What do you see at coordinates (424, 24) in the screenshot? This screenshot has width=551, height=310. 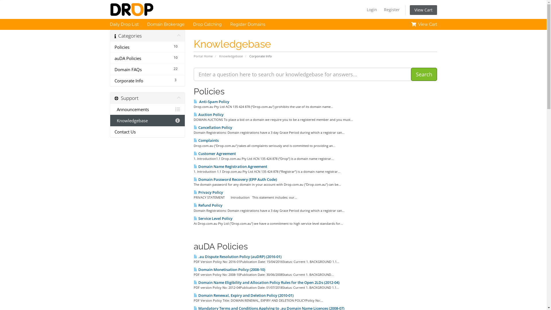 I see `  View Cart` at bounding box center [424, 24].